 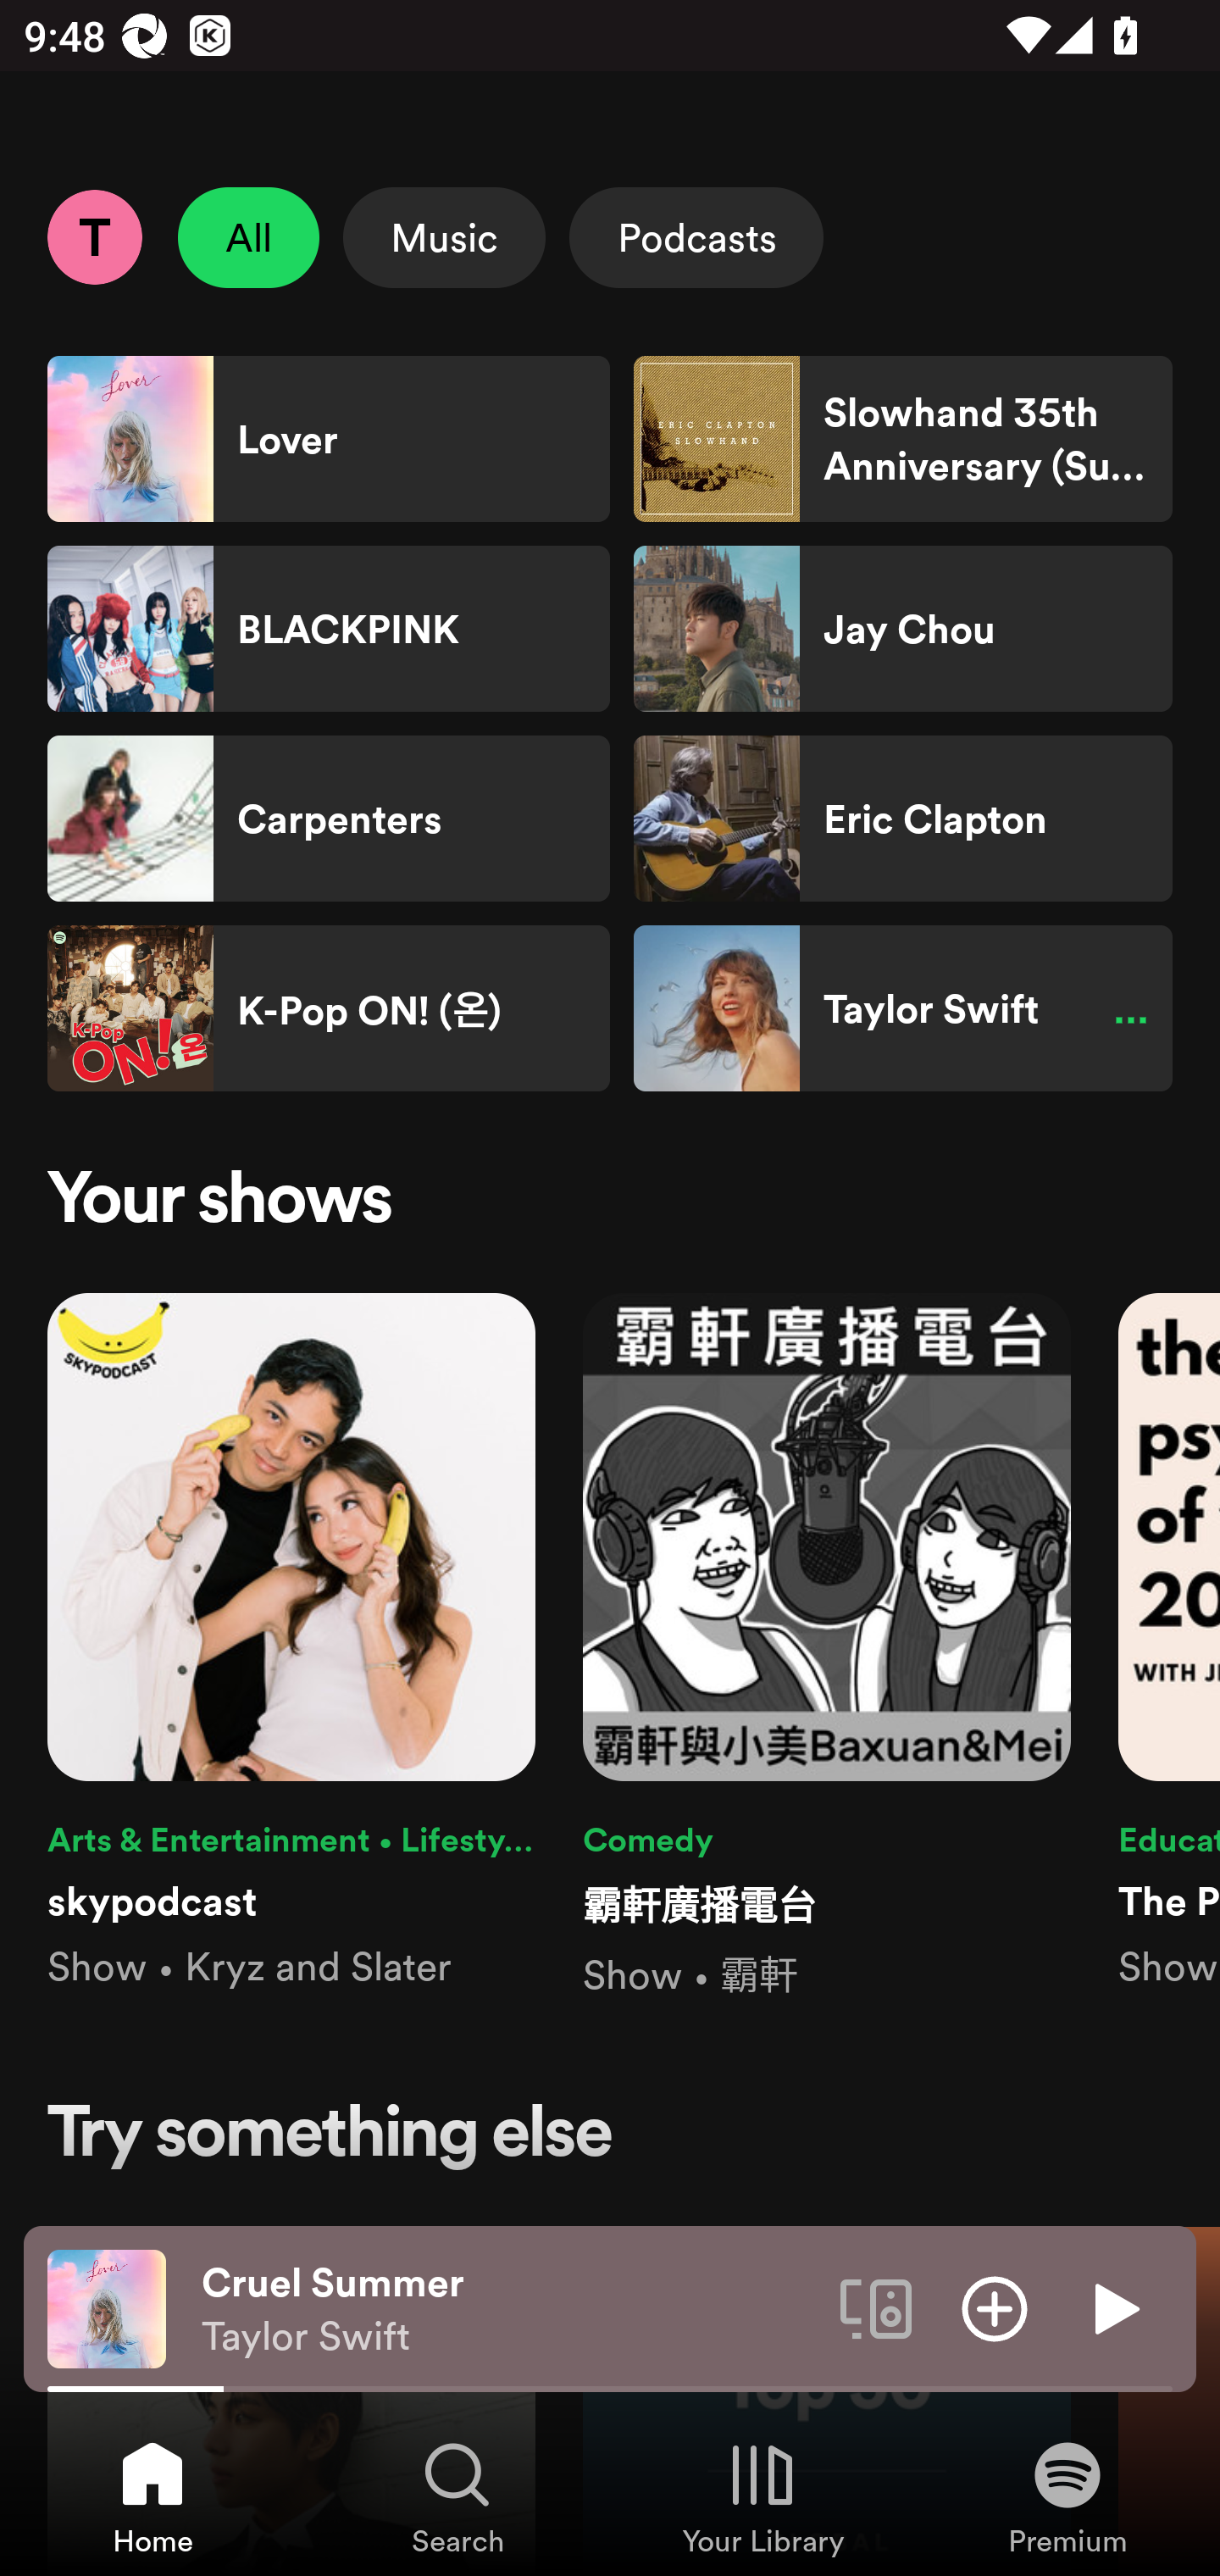 I want to click on Lover Shortcut Lover, so click(x=329, y=439).